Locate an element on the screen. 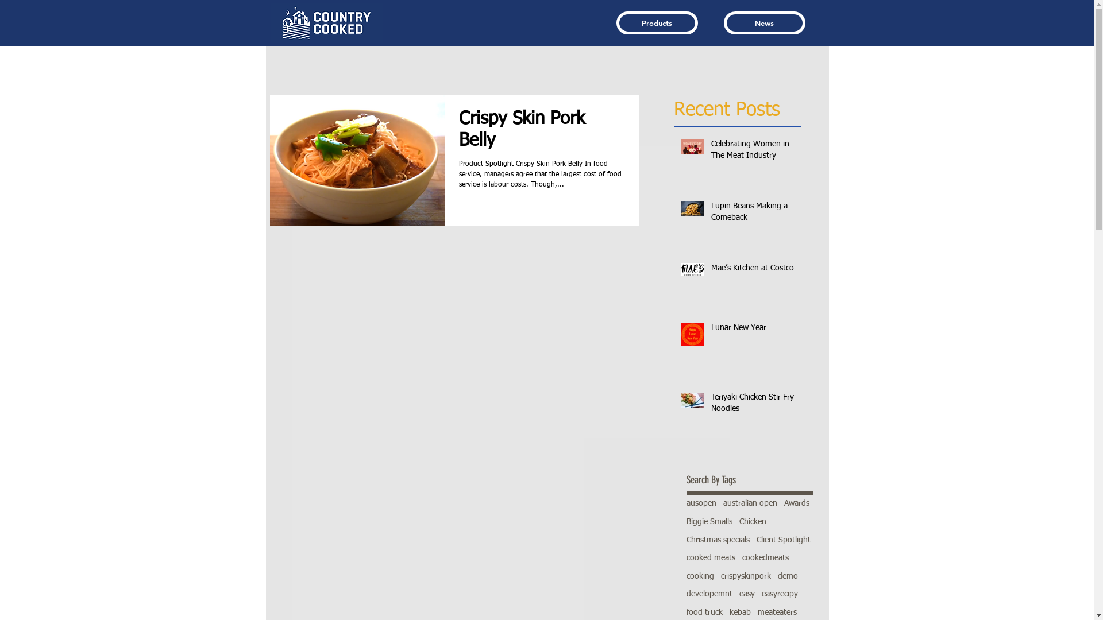 Image resolution: width=1103 pixels, height=620 pixels. cookedmeats is located at coordinates (765, 559).